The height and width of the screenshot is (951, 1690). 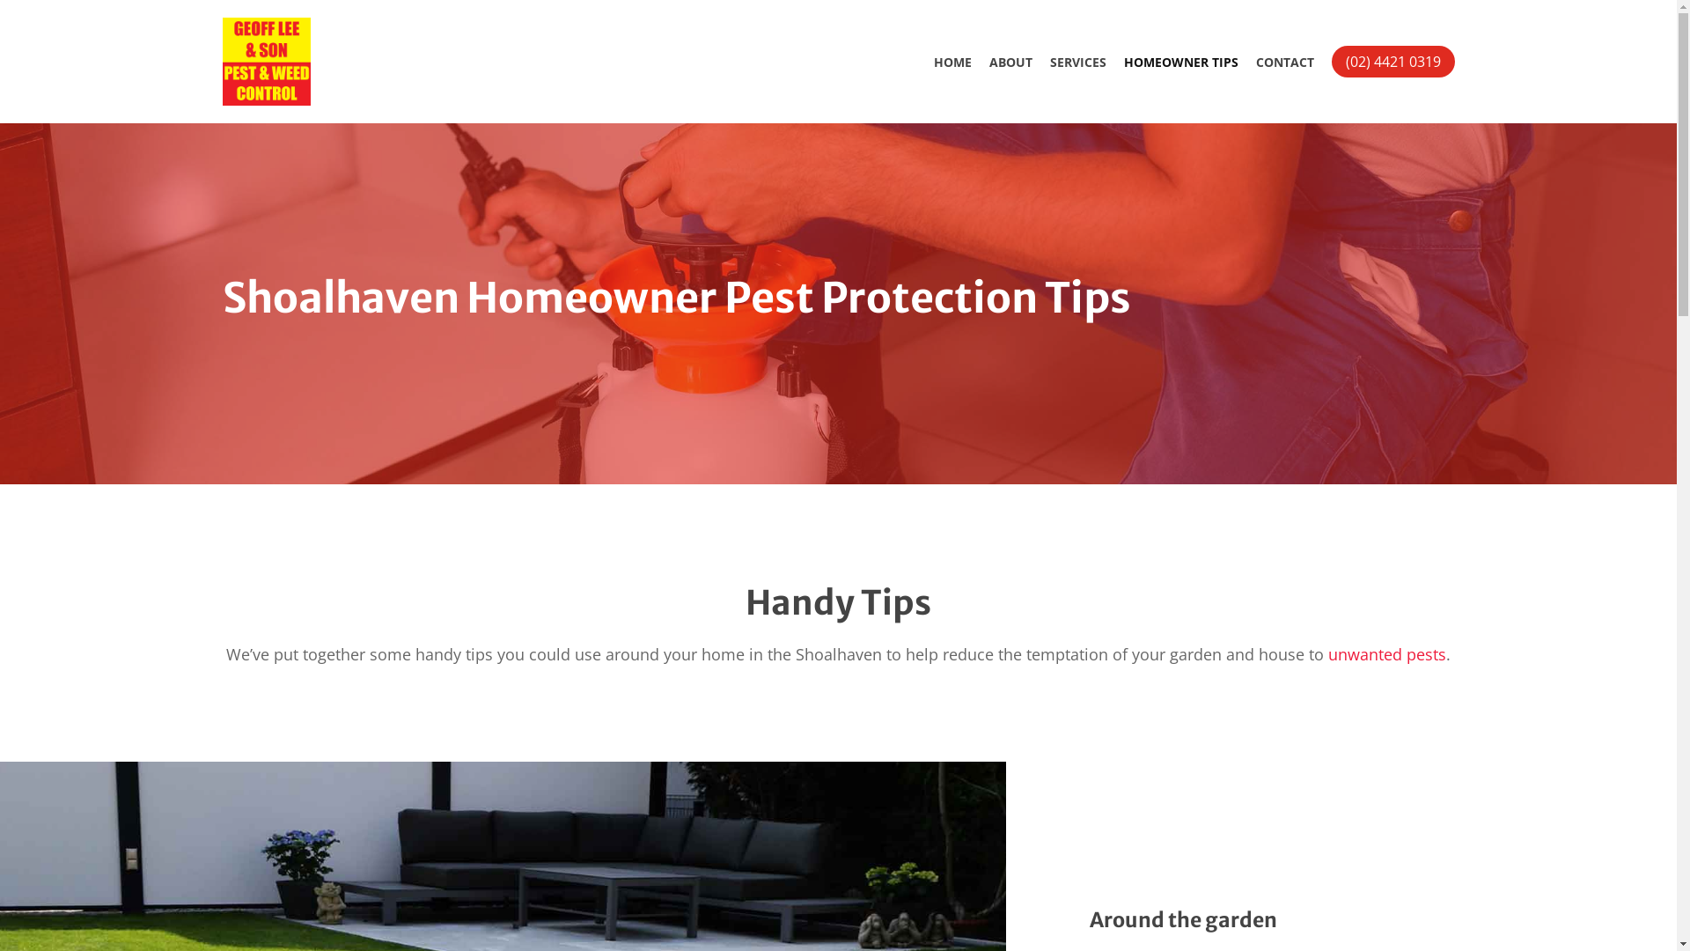 I want to click on HOME, so click(x=952, y=62).